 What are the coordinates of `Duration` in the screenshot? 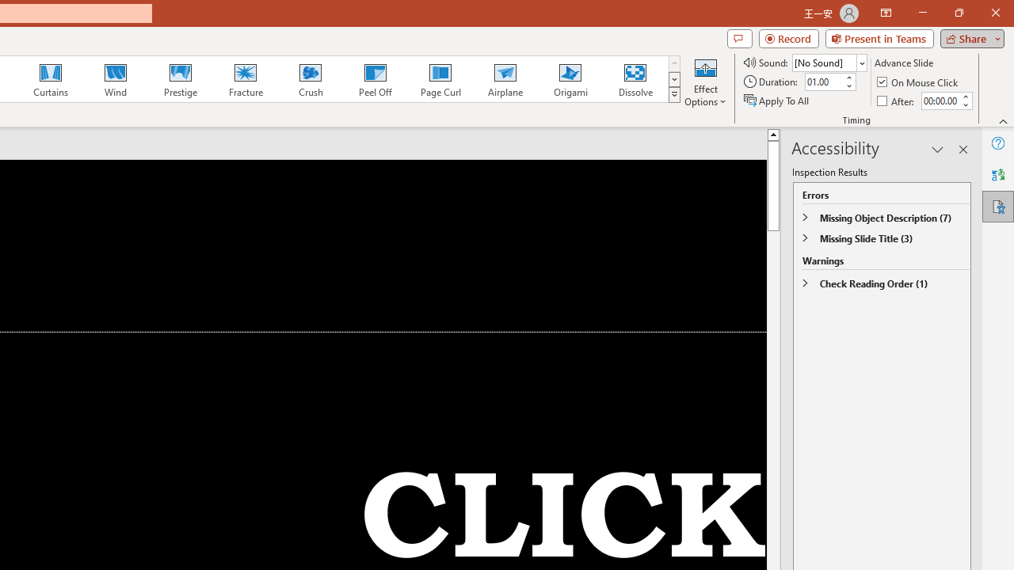 It's located at (824, 82).